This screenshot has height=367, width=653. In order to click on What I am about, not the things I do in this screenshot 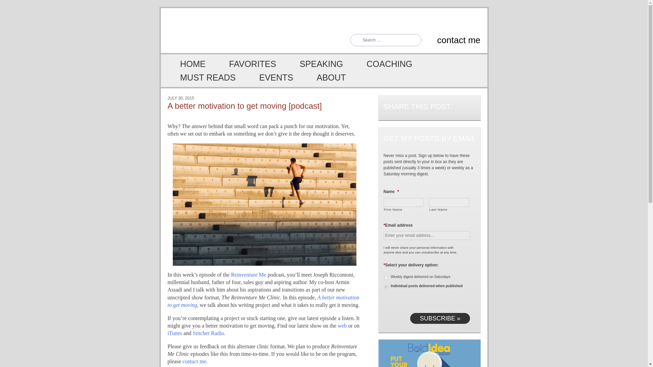, I will do `click(323, 77)`.